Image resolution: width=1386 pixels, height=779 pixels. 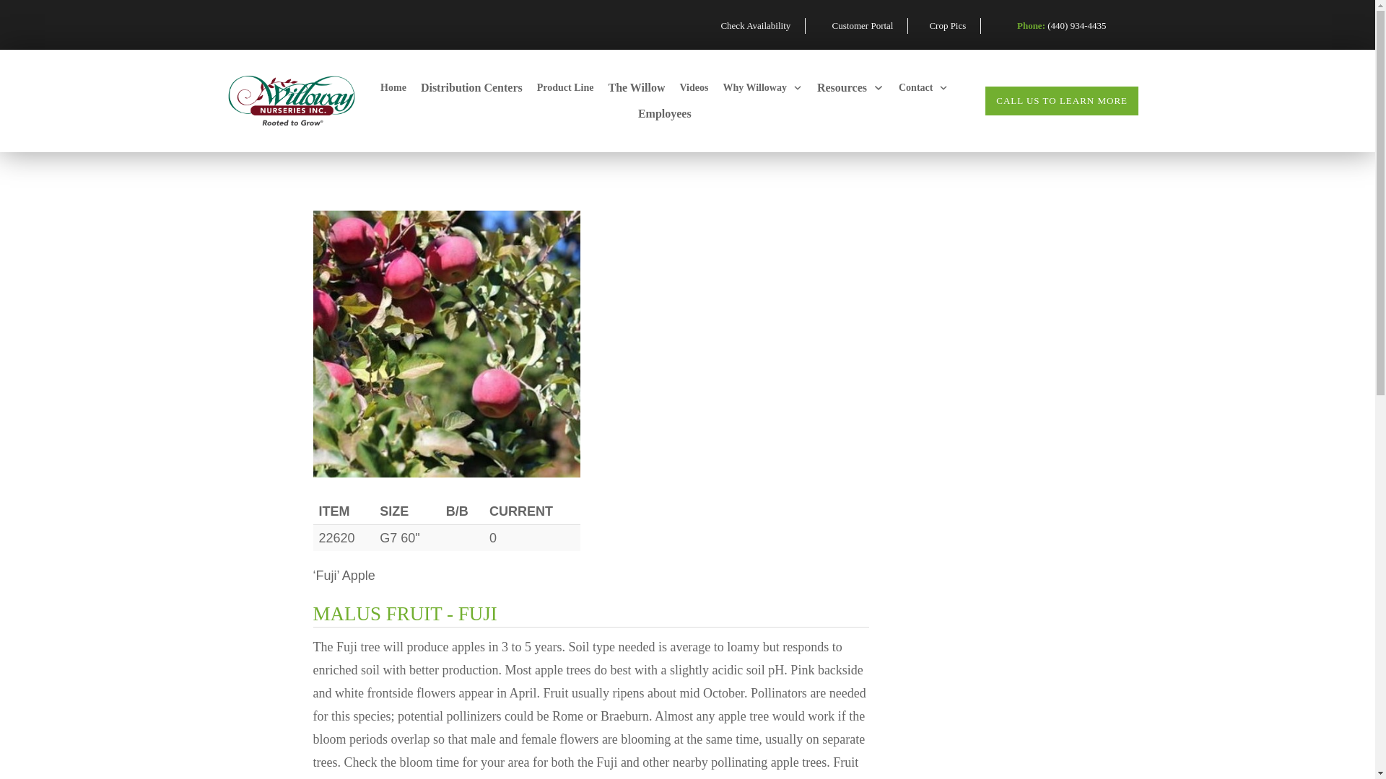 What do you see at coordinates (871, 26) in the screenshot?
I see `Customer Portal` at bounding box center [871, 26].